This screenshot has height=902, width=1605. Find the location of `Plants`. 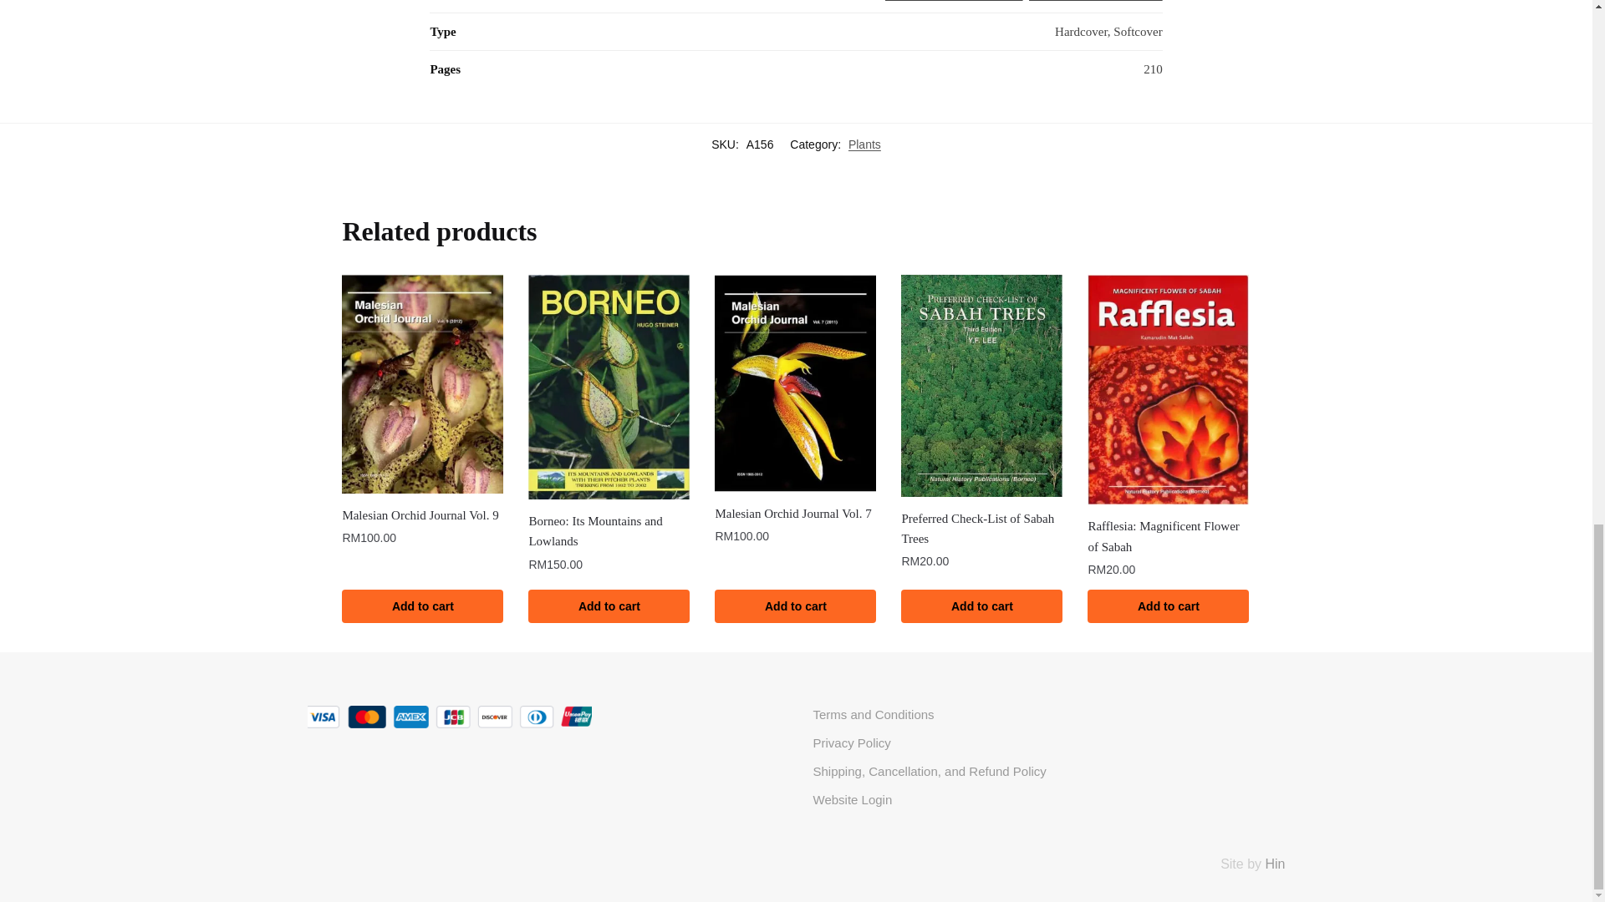

Plants is located at coordinates (864, 144).